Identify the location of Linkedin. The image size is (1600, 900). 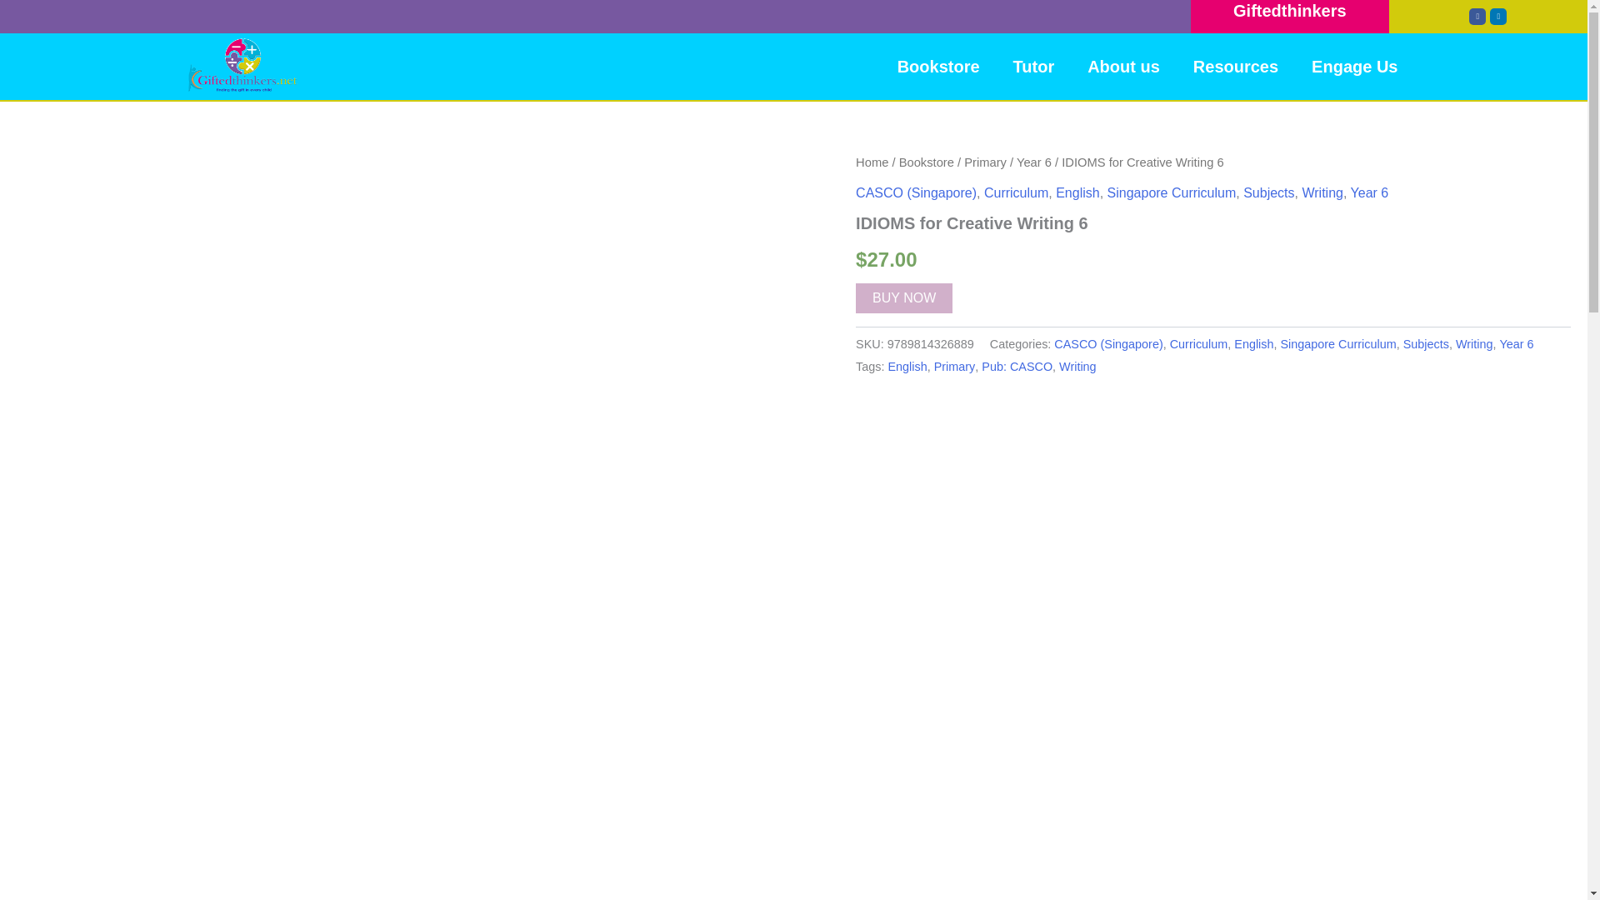
(1498, 17).